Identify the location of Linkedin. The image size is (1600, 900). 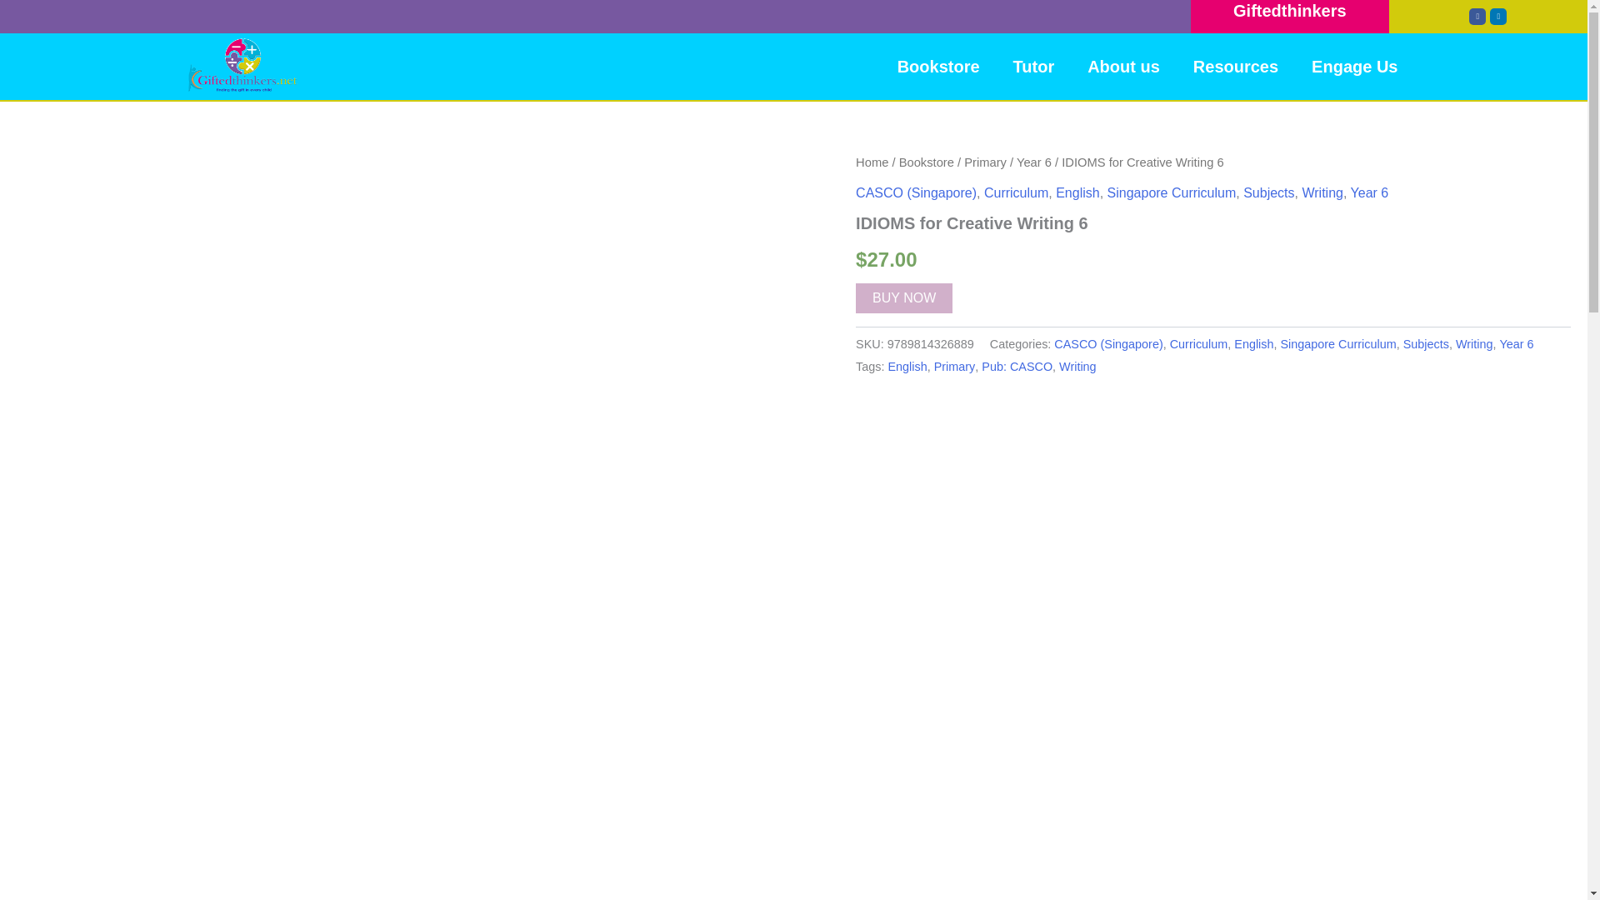
(1498, 17).